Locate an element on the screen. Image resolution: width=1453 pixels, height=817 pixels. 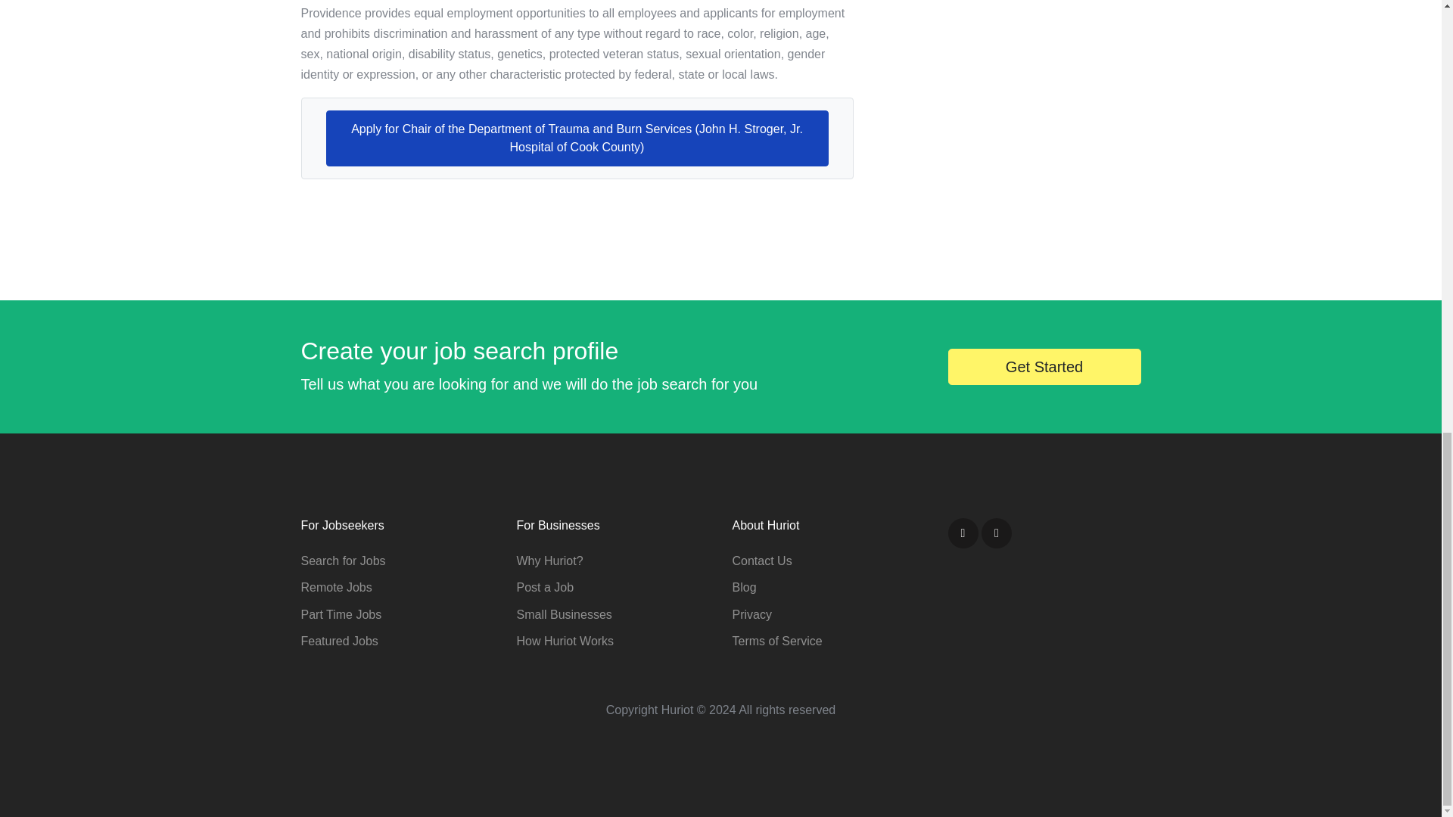
Get Started is located at coordinates (1044, 366).